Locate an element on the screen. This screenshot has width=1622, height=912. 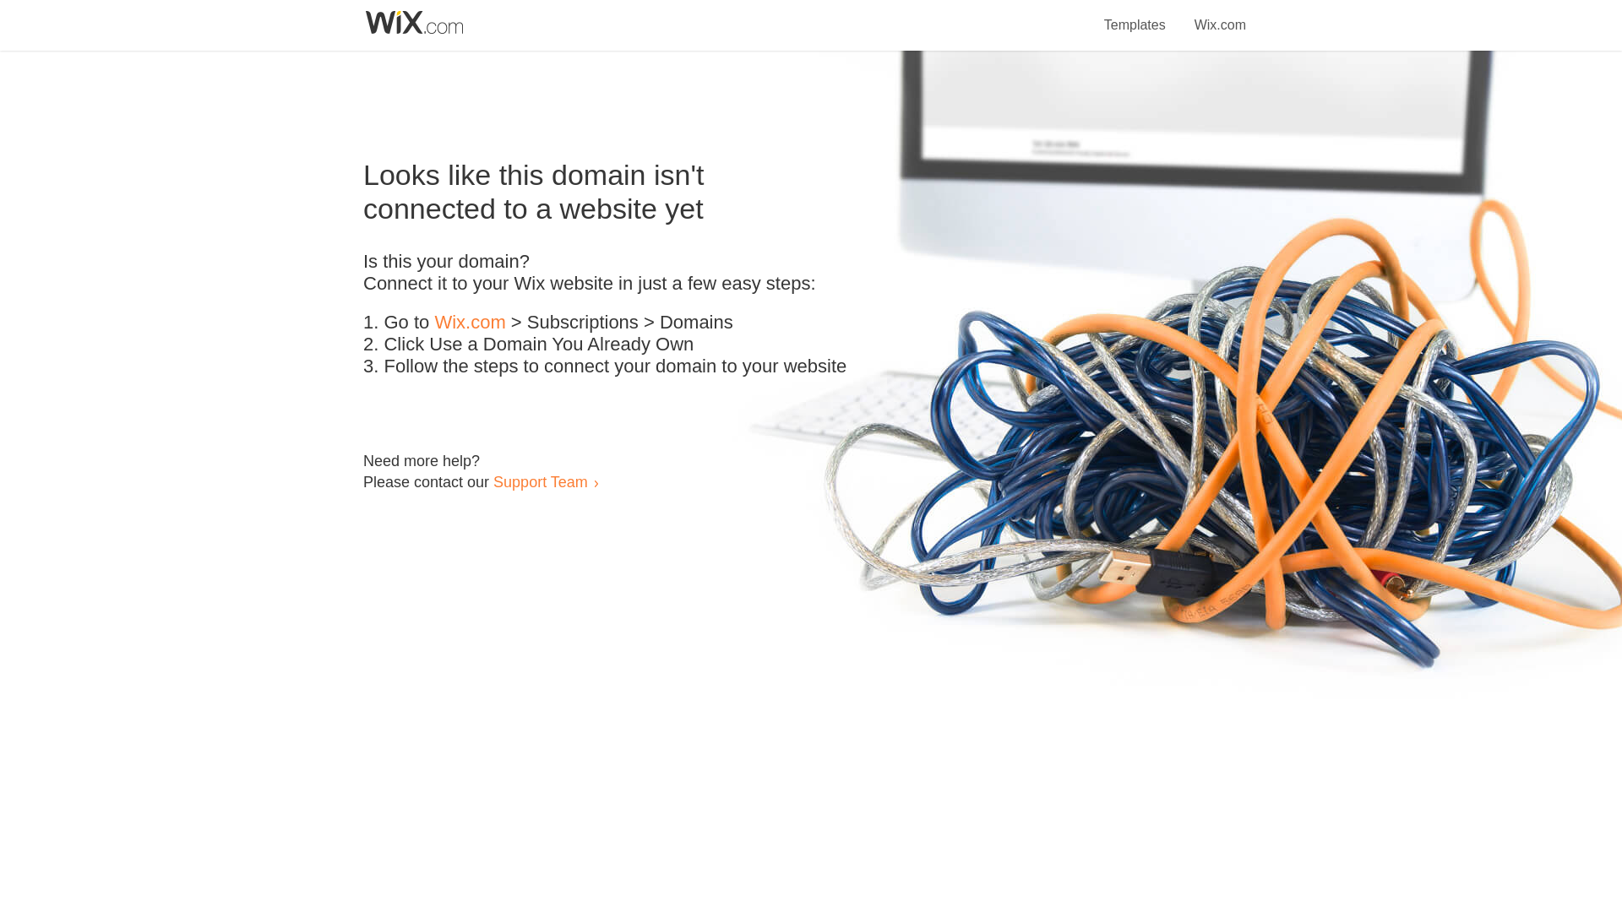
Wix.com is located at coordinates (470, 323).